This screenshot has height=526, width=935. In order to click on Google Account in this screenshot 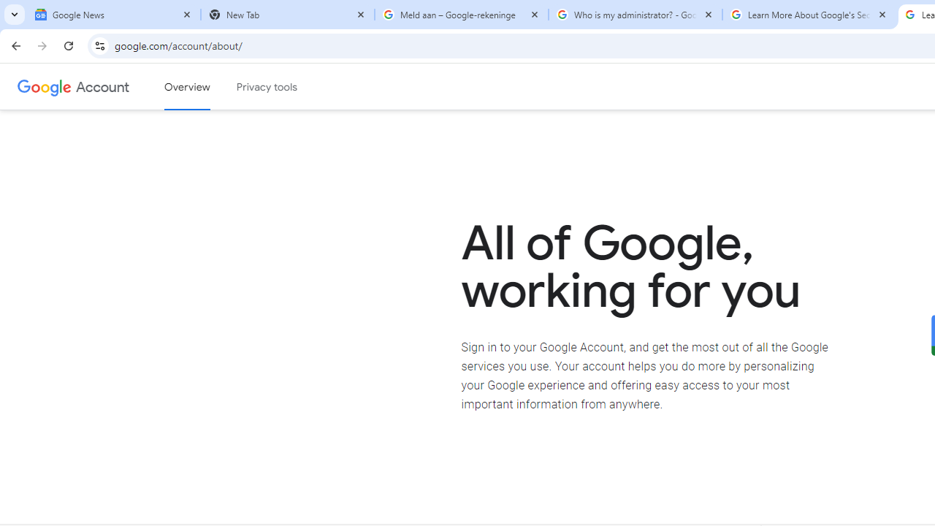, I will do `click(102, 86)`.